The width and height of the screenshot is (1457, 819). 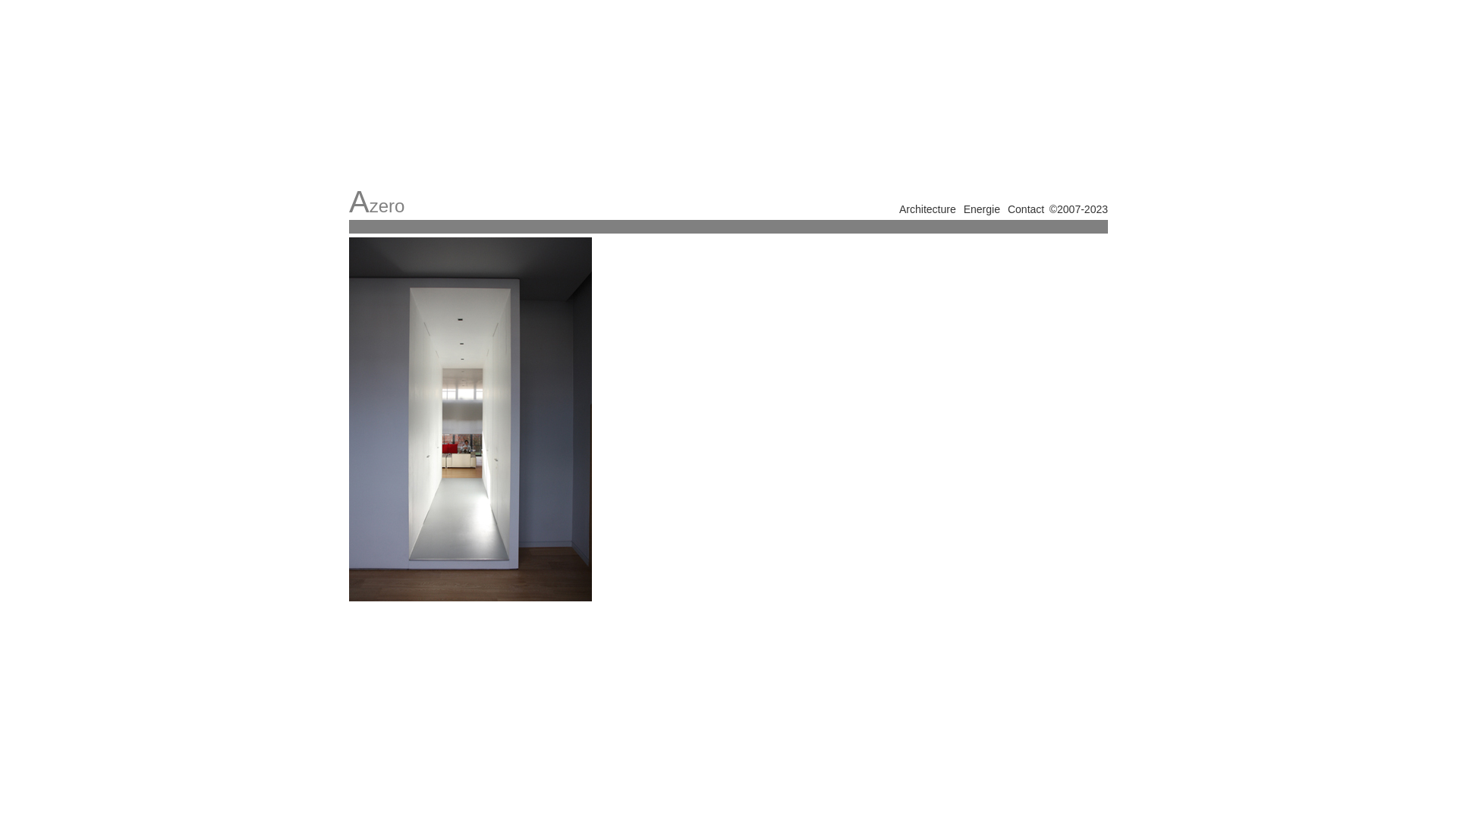 What do you see at coordinates (1026, 209) in the screenshot?
I see `Contact` at bounding box center [1026, 209].